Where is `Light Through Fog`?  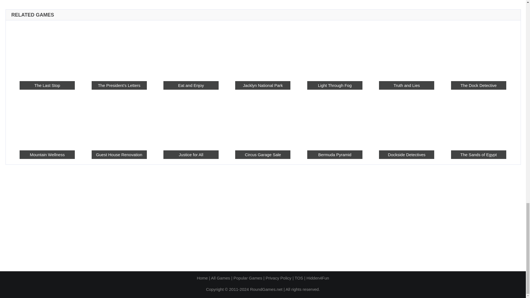 Light Through Fog is located at coordinates (335, 50).